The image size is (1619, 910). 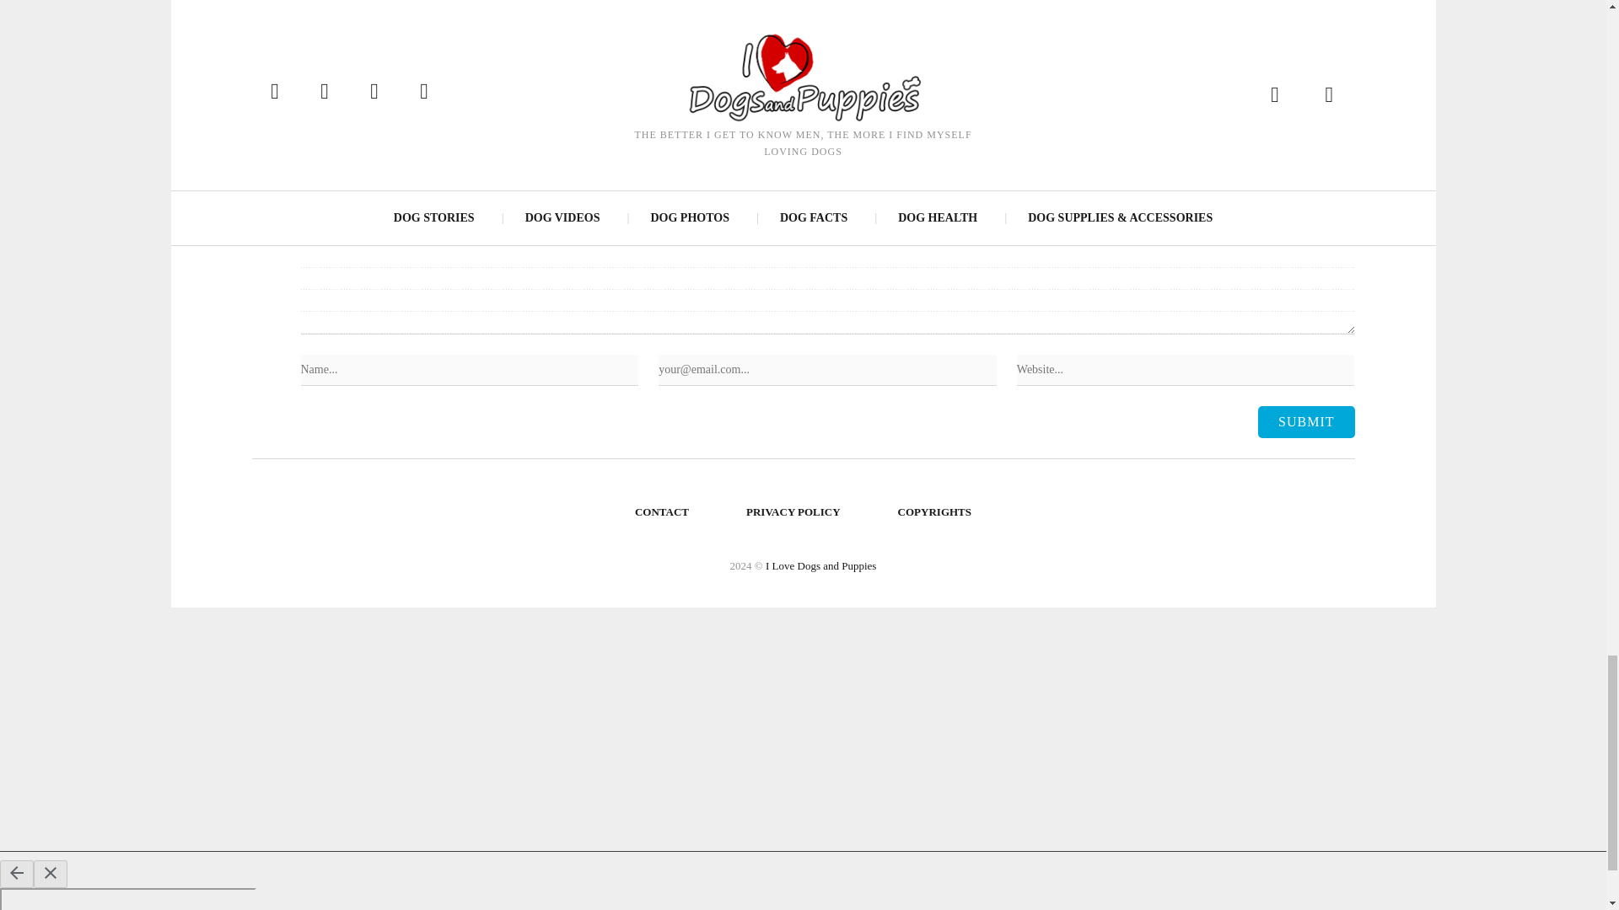 I want to click on DOGS AND CATS, so click(x=664, y=19).